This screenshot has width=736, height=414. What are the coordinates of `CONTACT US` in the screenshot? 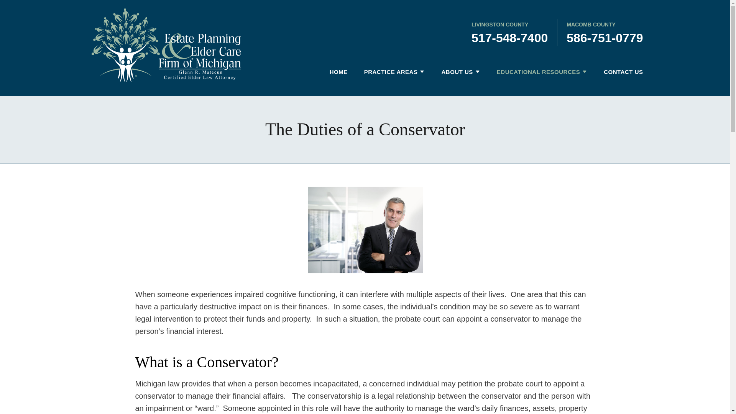 It's located at (619, 72).